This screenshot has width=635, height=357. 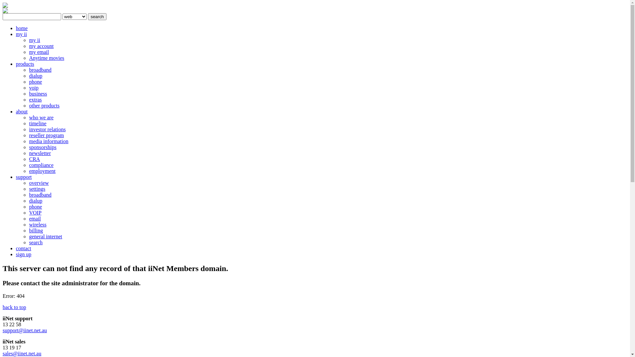 I want to click on contact, so click(x=23, y=249).